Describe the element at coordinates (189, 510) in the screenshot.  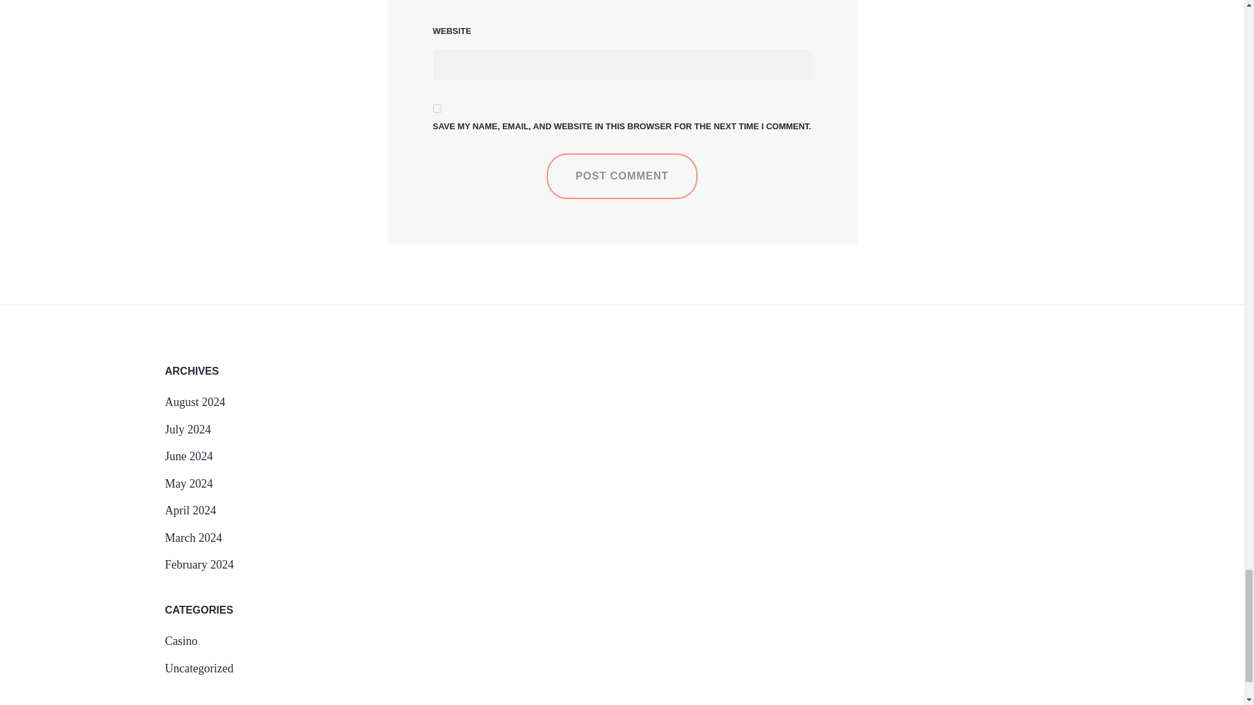
I see `April 2024` at that location.